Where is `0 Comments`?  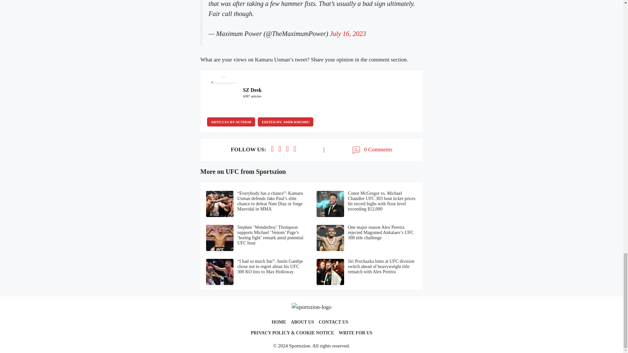 0 Comments is located at coordinates (372, 149).